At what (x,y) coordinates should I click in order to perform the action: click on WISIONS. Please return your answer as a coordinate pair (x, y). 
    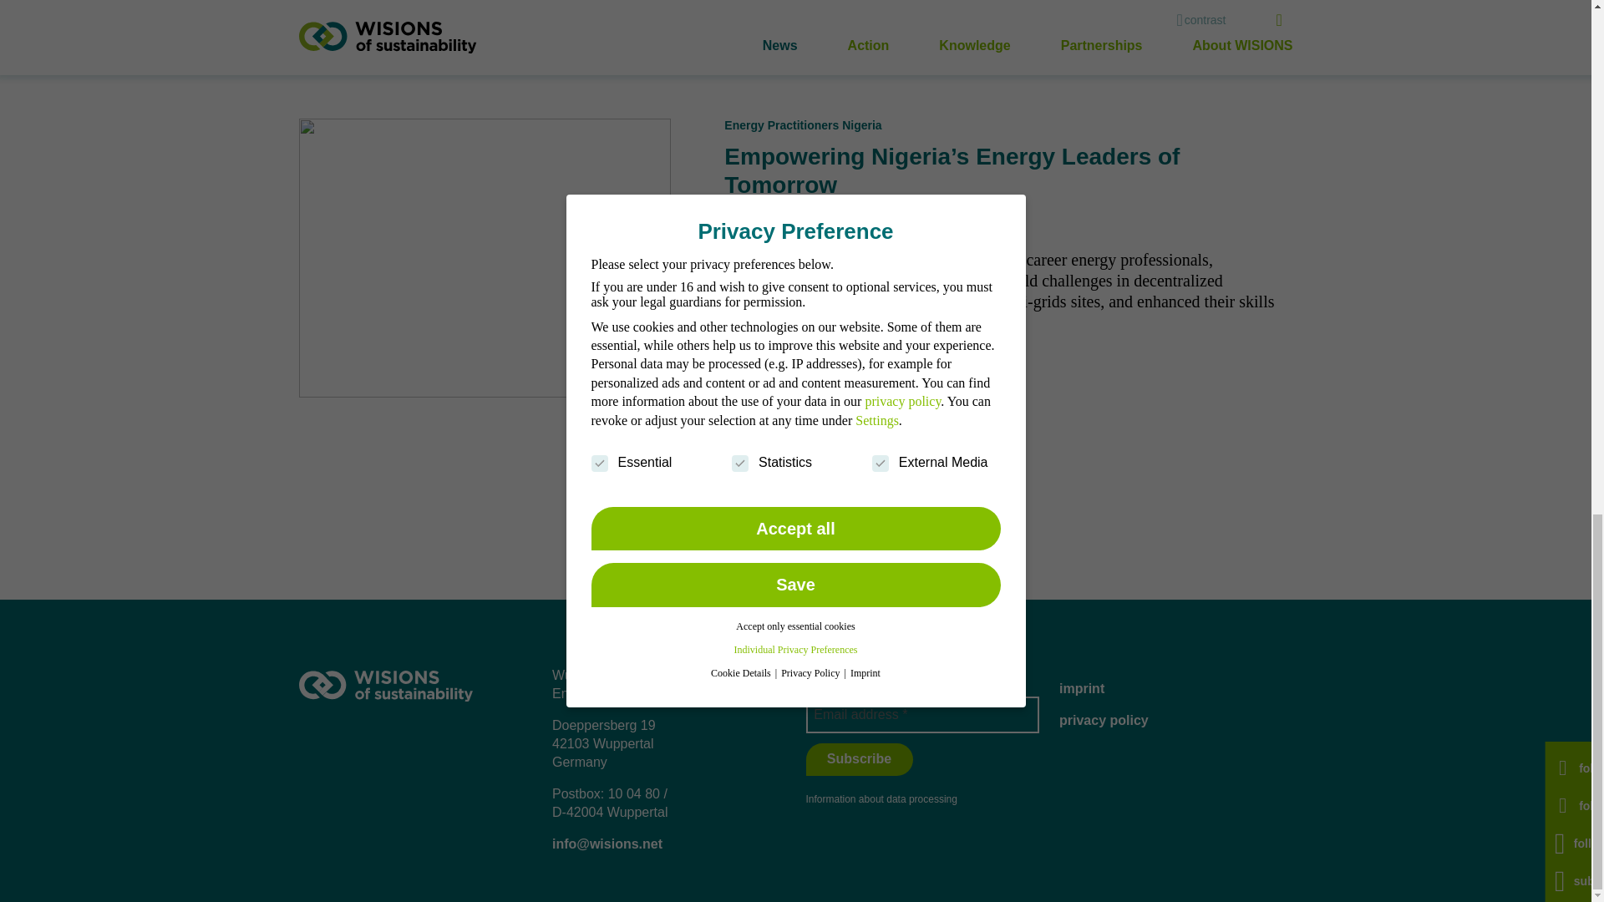
    Looking at the image, I should click on (386, 687).